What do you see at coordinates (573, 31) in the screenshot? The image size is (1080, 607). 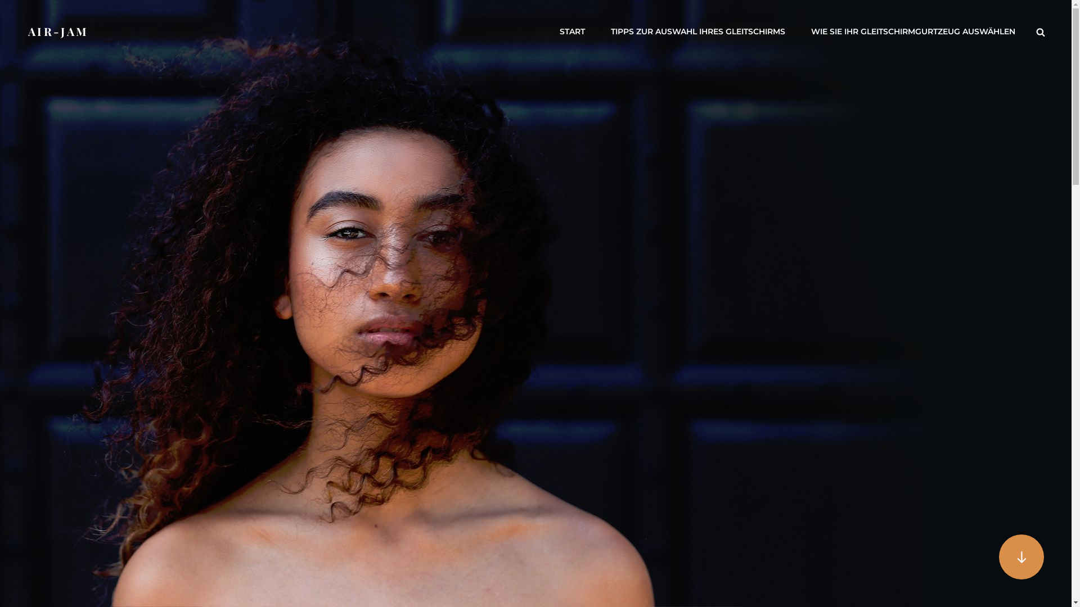 I see `START` at bounding box center [573, 31].